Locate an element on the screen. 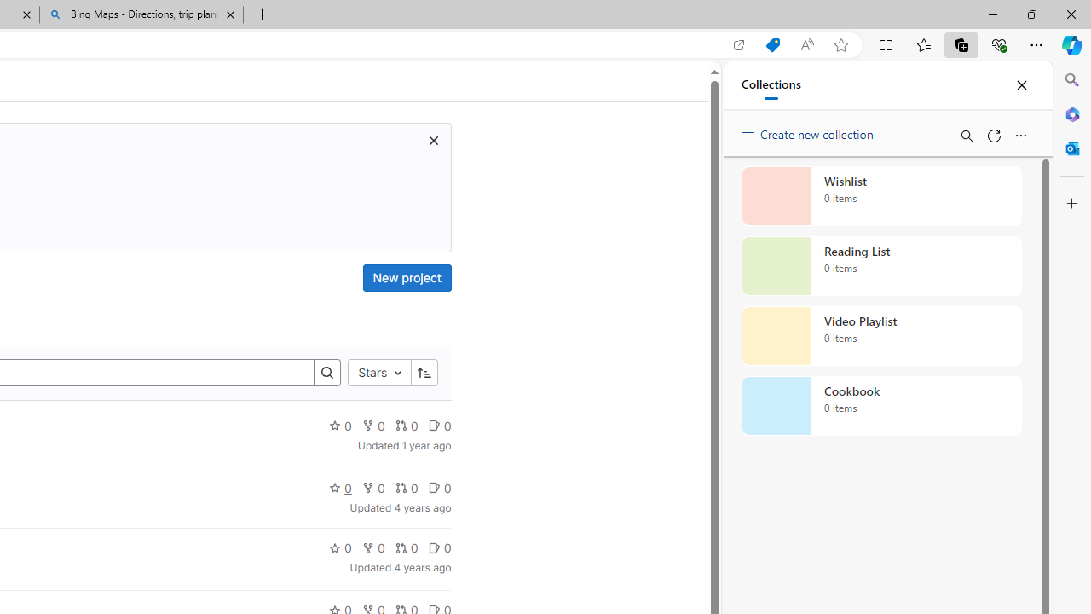 The image size is (1091, 614). Class: s16 gl-icon gl-button-icon  is located at coordinates (433, 140).